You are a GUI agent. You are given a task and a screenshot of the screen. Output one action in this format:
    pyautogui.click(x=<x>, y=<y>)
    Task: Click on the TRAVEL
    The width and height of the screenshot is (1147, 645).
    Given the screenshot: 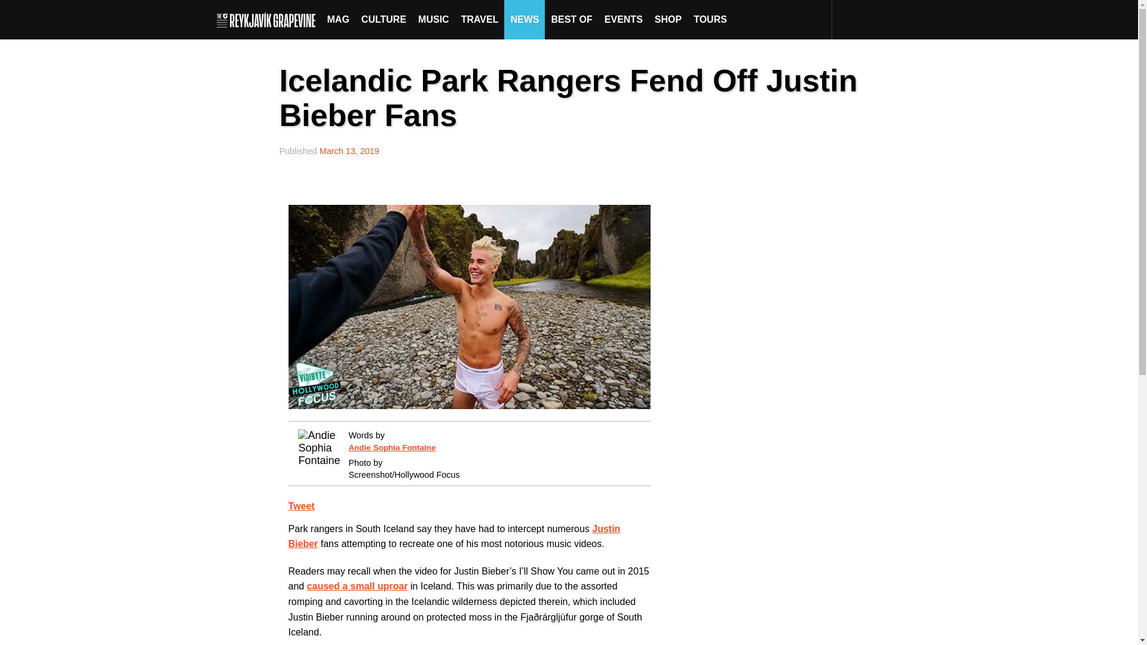 What is the action you would take?
    pyautogui.click(x=480, y=19)
    